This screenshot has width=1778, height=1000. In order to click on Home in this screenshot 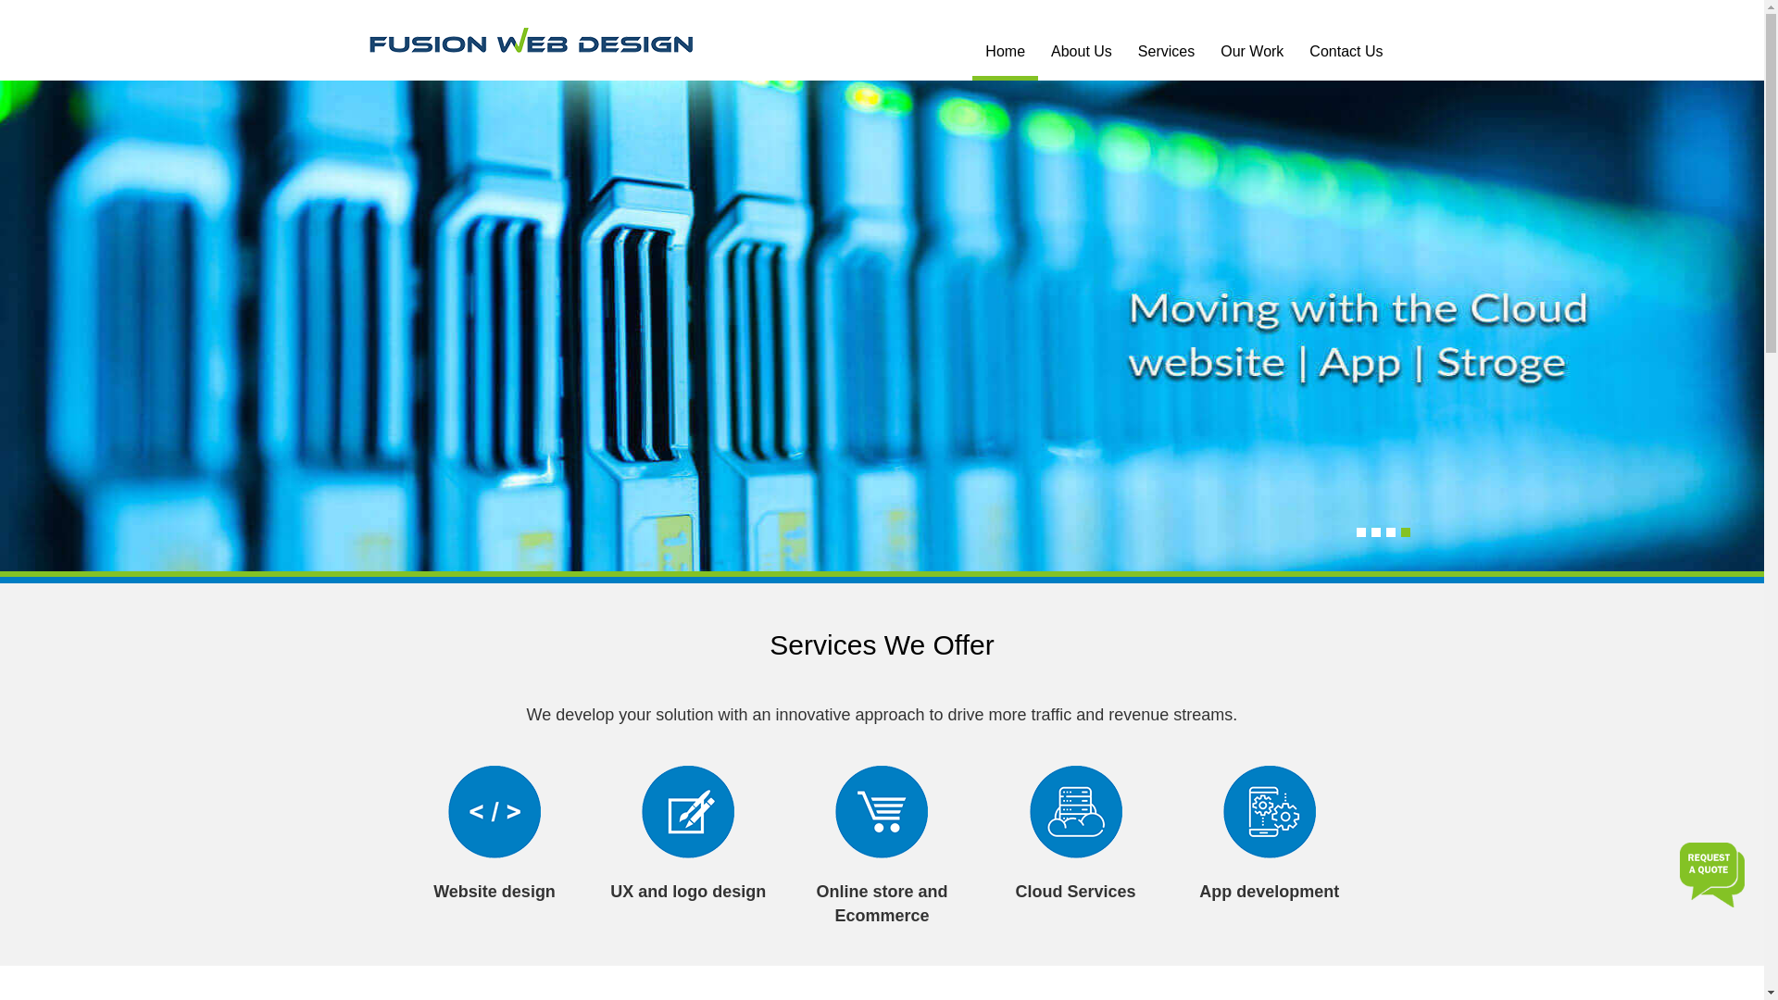, I will do `click(1006, 54)`.